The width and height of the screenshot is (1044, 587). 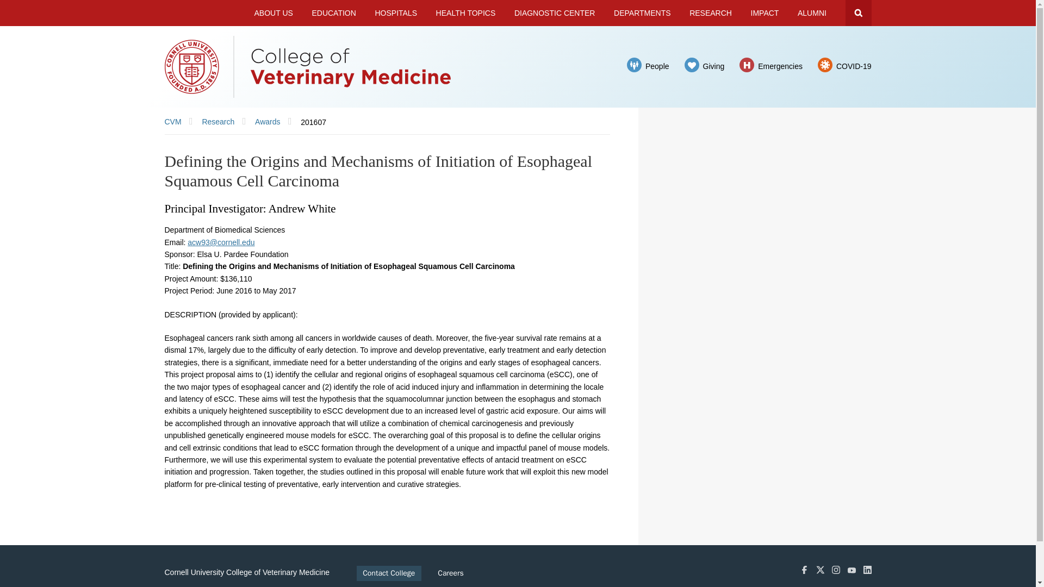 What do you see at coordinates (396, 13) in the screenshot?
I see `HOSPITALS` at bounding box center [396, 13].